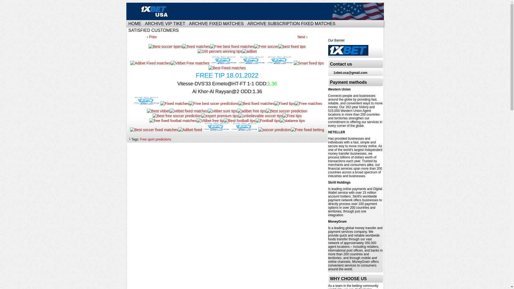 Image resolution: width=514 pixels, height=289 pixels. I want to click on ARCHIVE SUBSCRIPTION FIXED MATCHES, so click(291, 24).